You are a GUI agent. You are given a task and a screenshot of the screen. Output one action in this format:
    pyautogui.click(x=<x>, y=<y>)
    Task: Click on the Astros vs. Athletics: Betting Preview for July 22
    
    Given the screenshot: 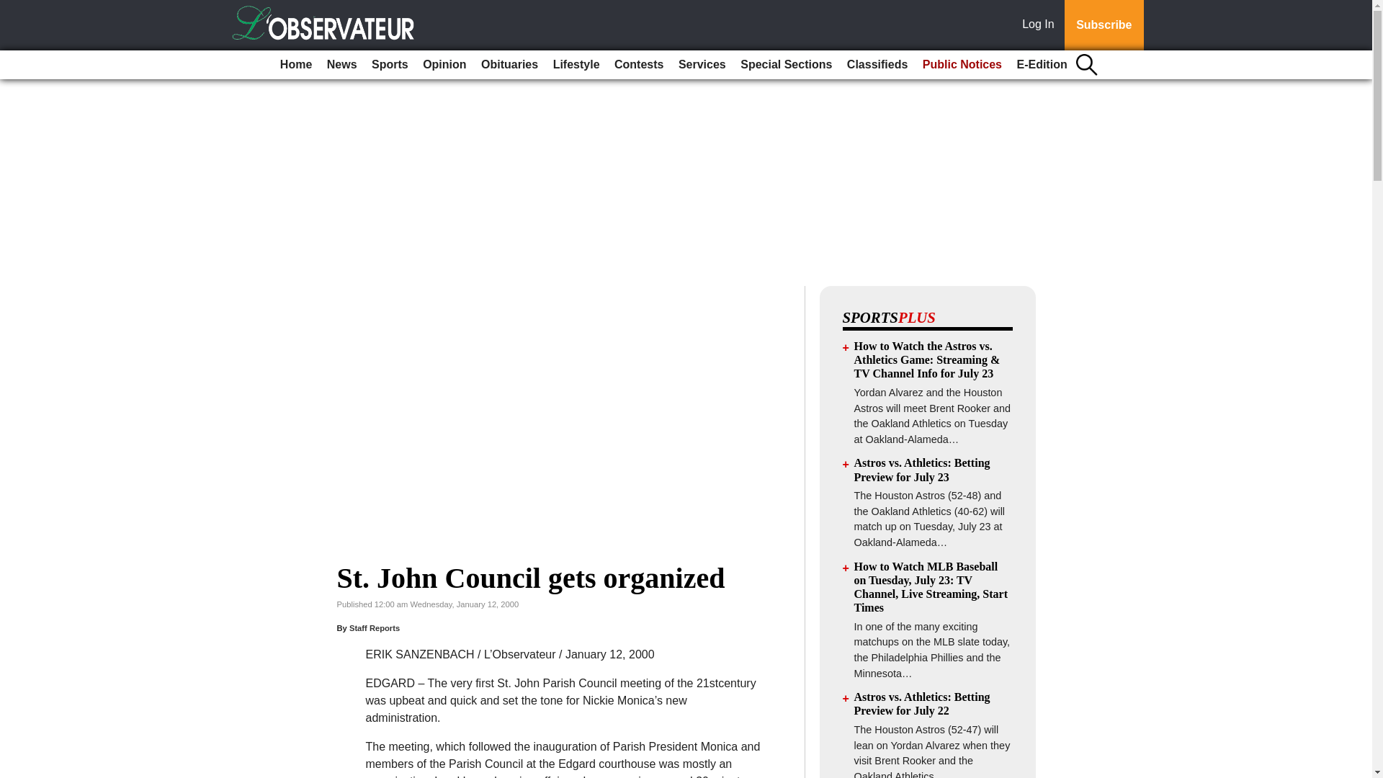 What is the action you would take?
    pyautogui.click(x=922, y=703)
    